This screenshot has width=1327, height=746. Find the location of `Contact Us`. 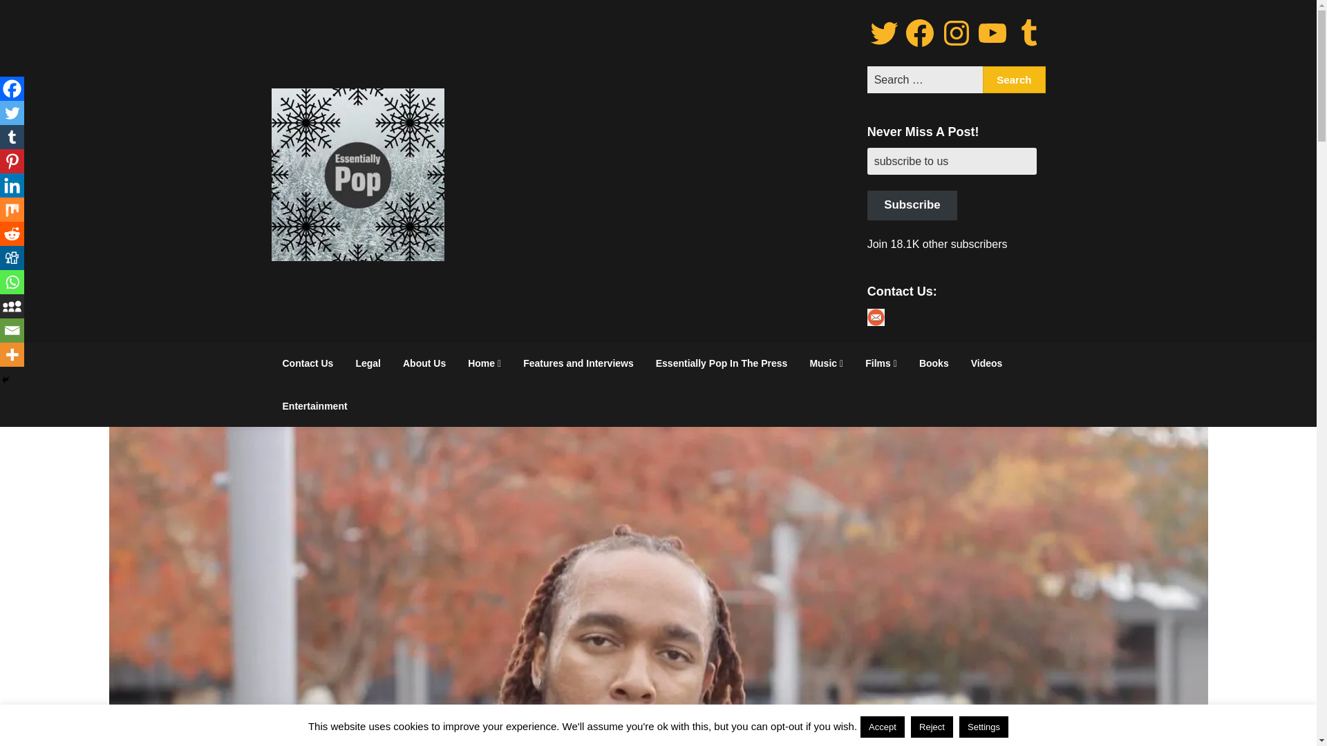

Contact Us is located at coordinates (307, 363).